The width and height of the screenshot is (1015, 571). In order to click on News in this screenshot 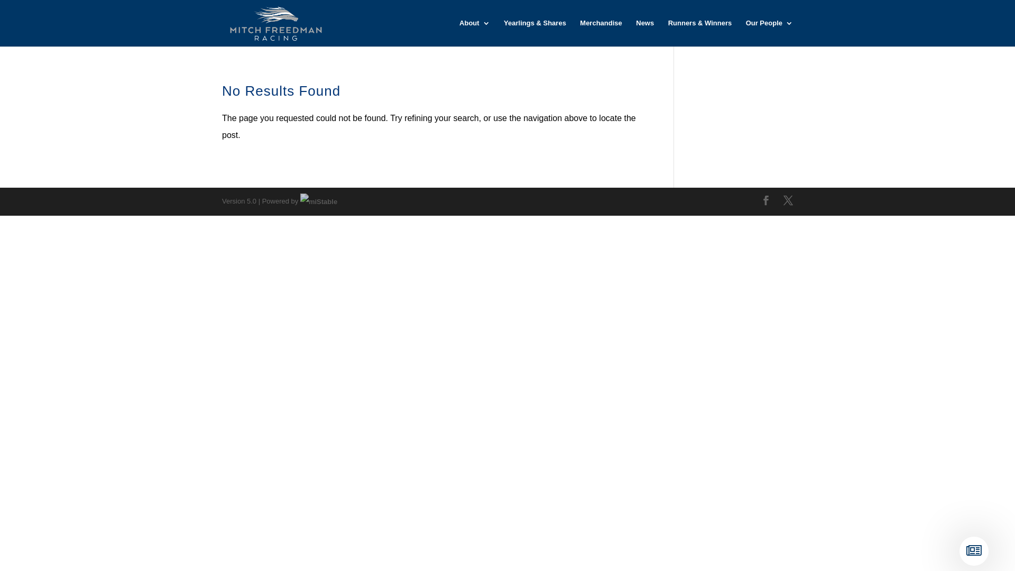, I will do `click(645, 33)`.